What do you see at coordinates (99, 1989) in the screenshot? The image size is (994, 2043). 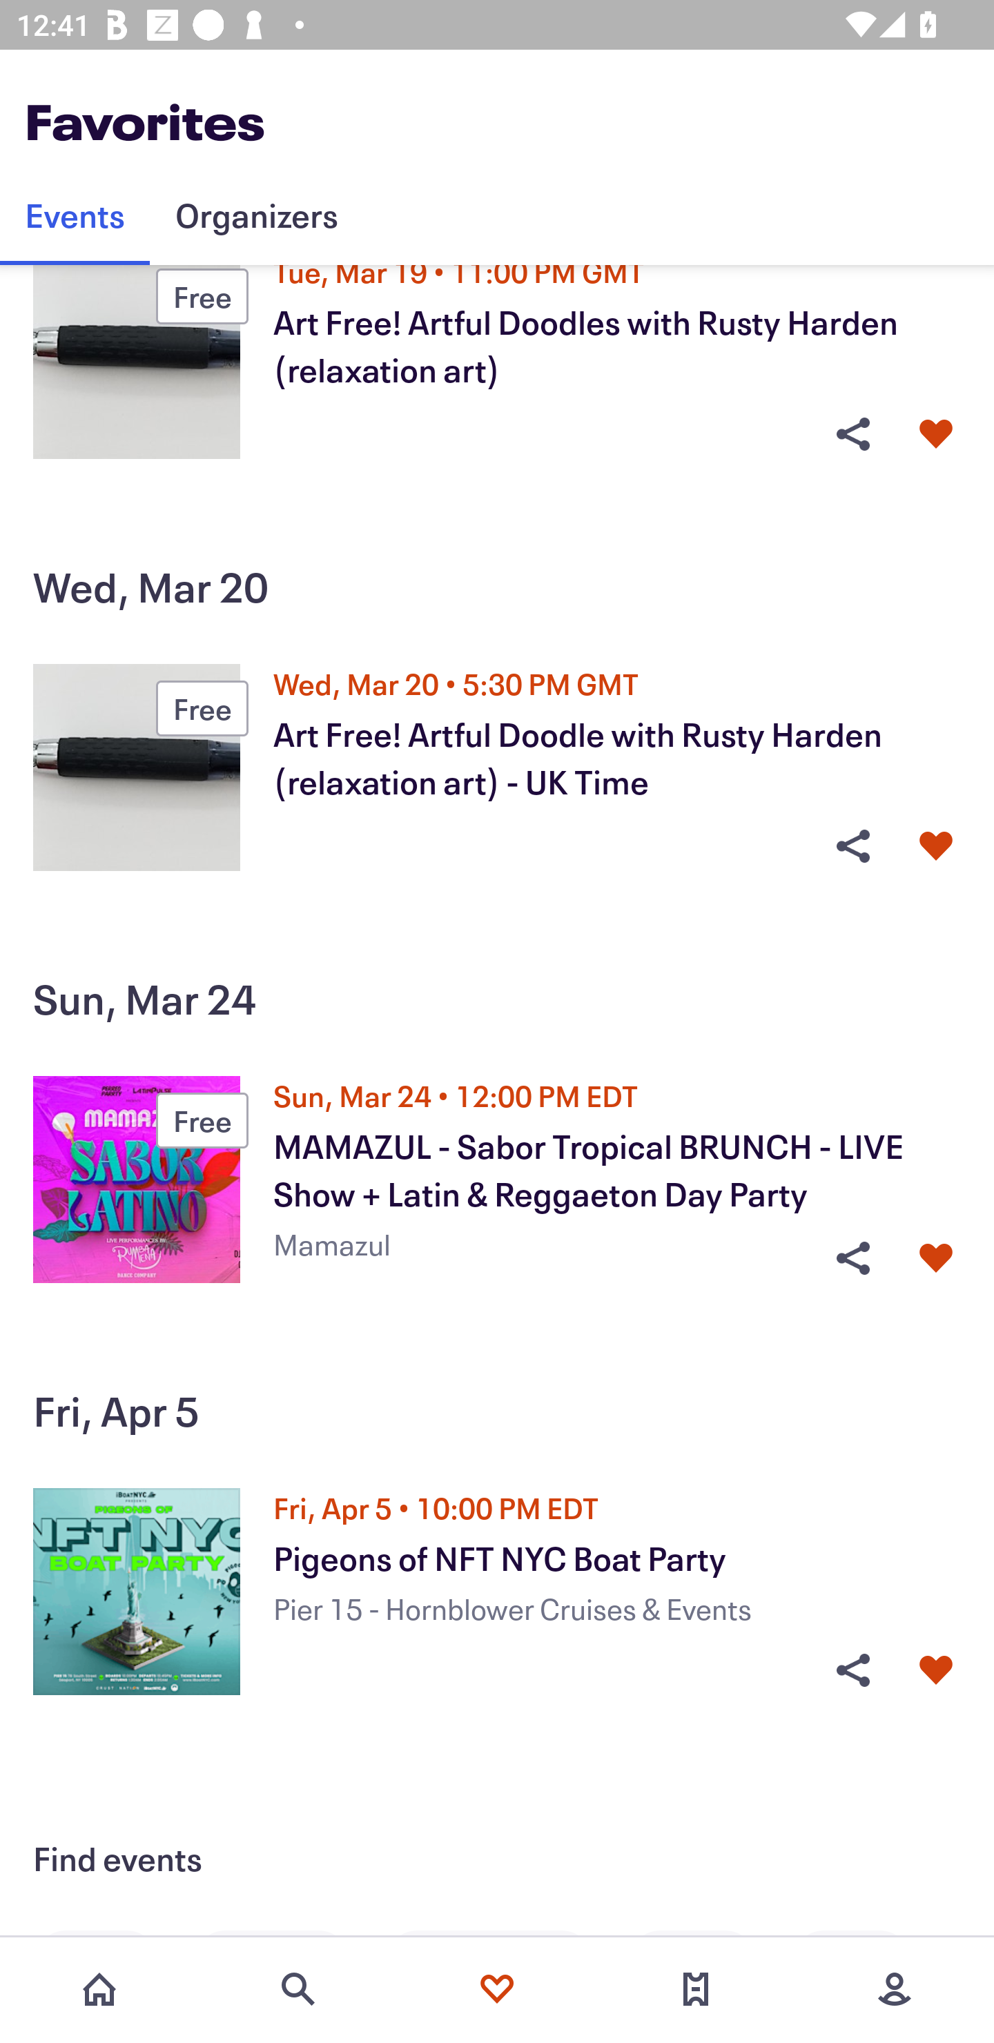 I see `Home` at bounding box center [99, 1989].